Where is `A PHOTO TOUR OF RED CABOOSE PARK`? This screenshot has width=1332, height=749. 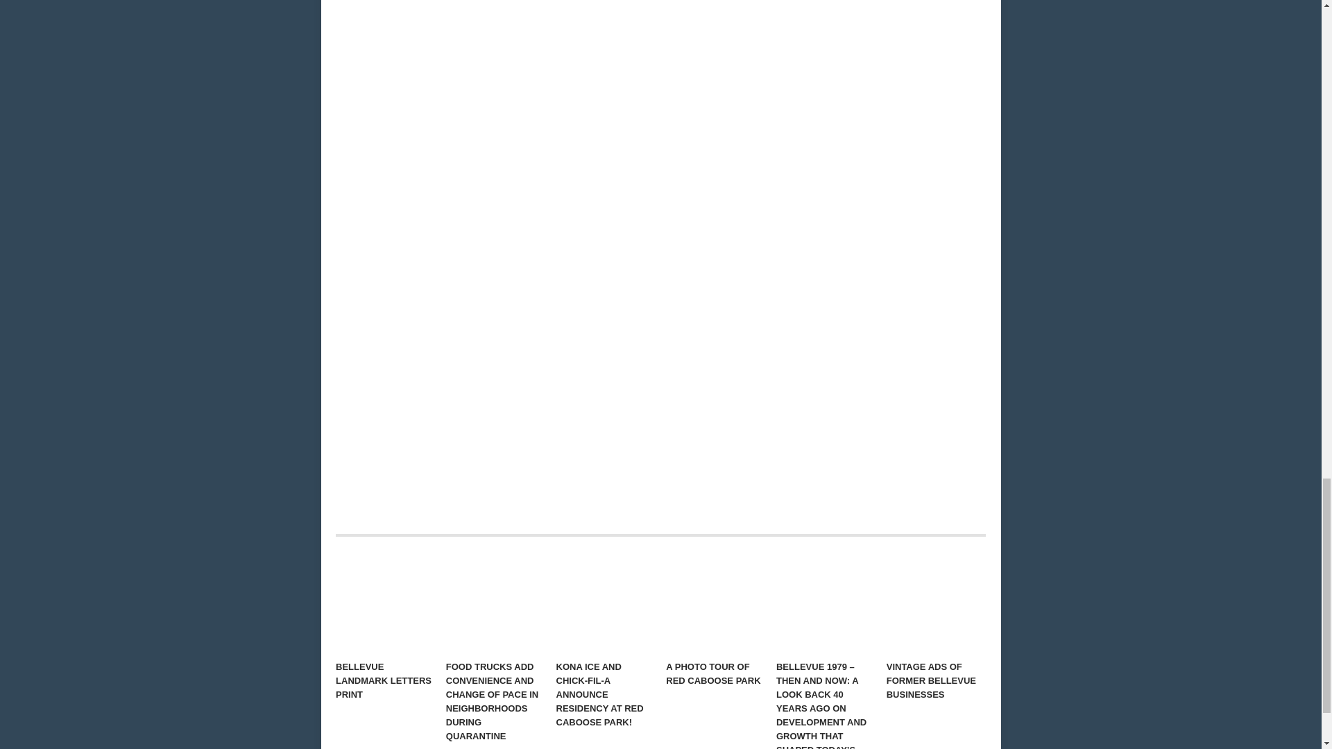 A PHOTO TOUR OF RED CABOOSE PARK is located at coordinates (715, 605).